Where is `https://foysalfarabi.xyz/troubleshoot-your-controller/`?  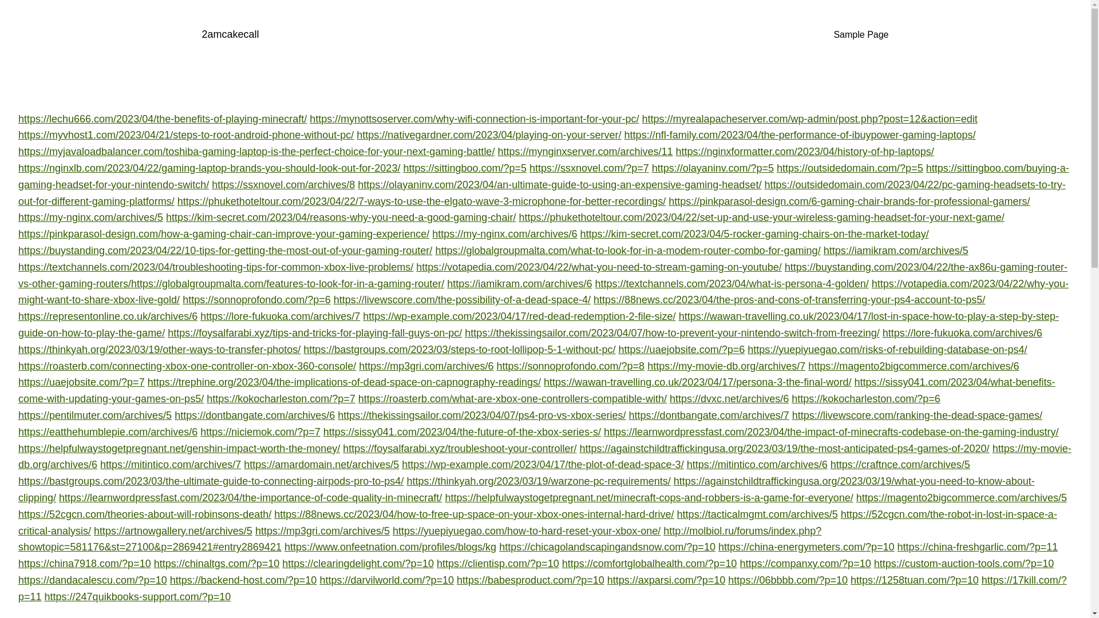 https://foysalfarabi.xyz/troubleshoot-your-controller/ is located at coordinates (460, 449).